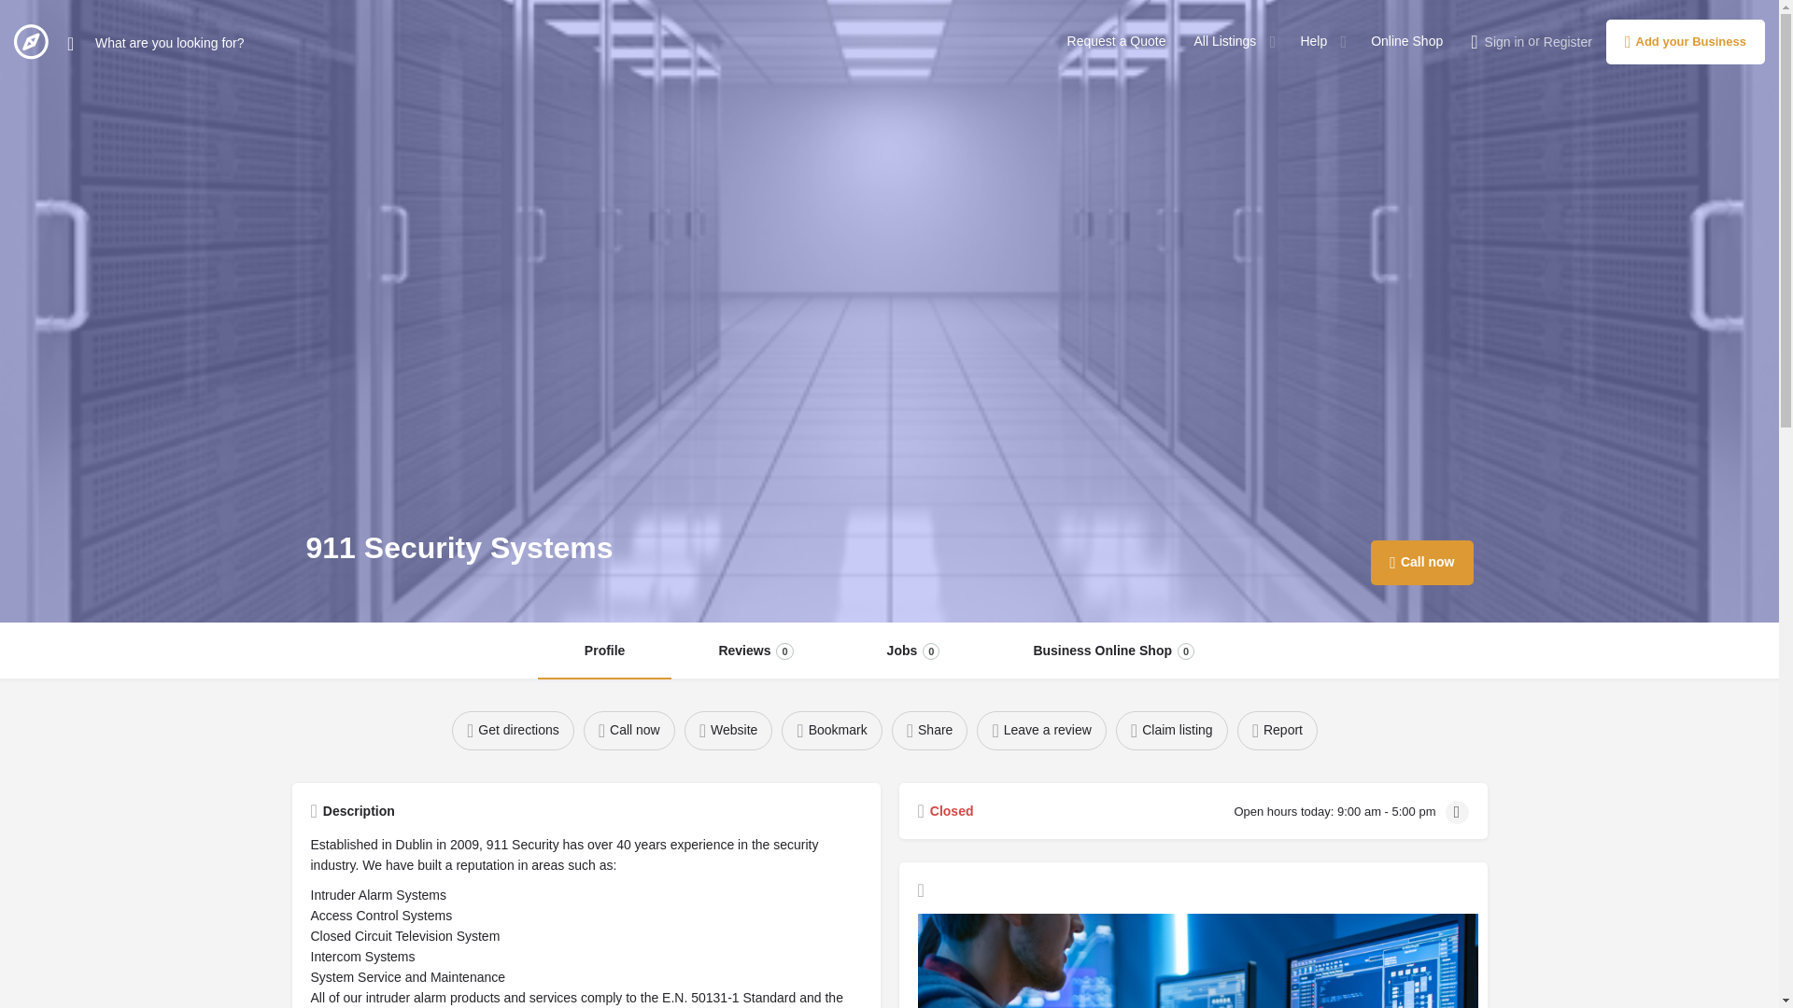  I want to click on Add your Business, so click(1225, 41).